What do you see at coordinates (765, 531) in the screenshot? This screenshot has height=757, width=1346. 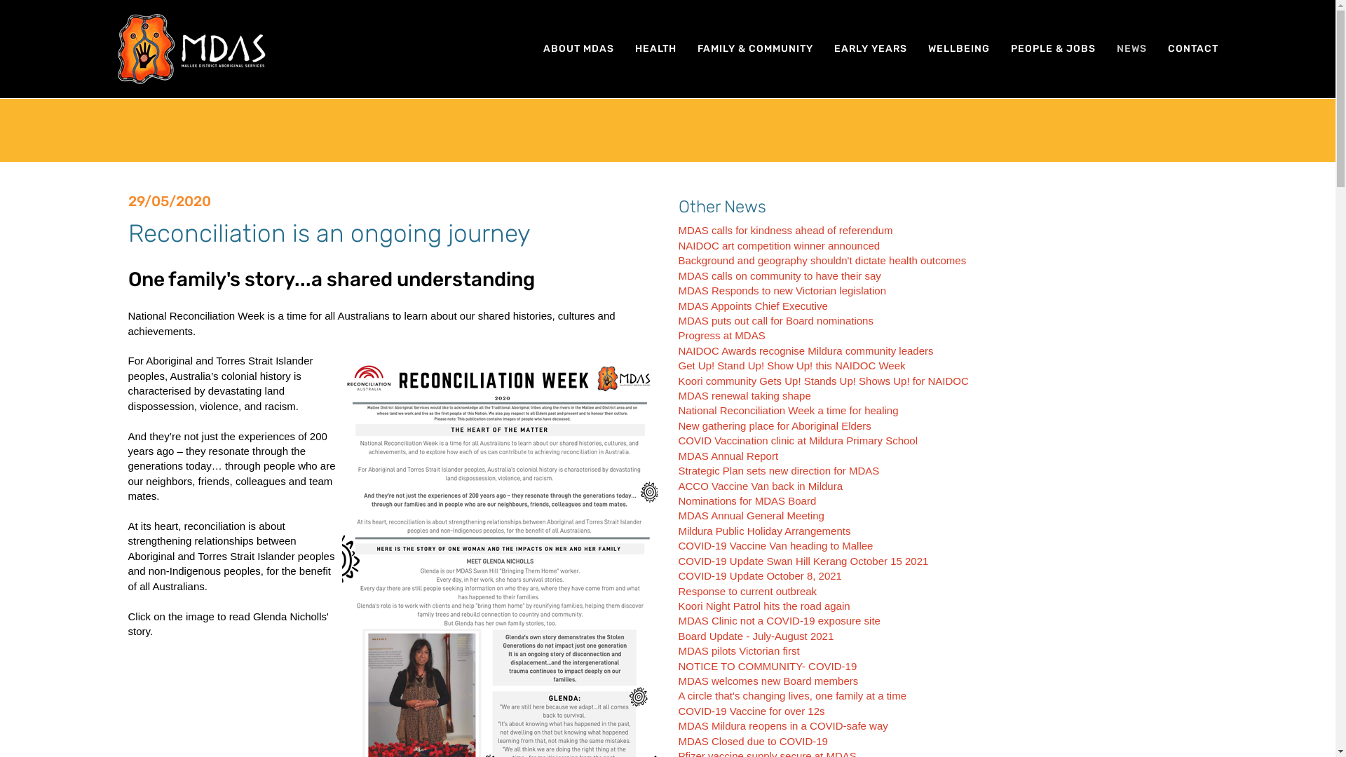 I see `Mildura Public Holiday Arrangements` at bounding box center [765, 531].